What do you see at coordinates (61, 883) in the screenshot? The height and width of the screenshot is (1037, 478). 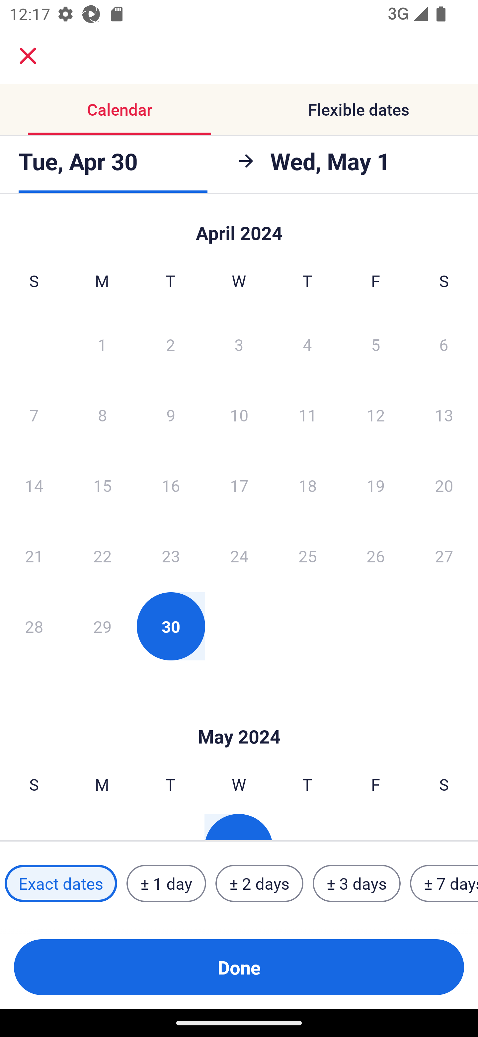 I see `Exact dates` at bounding box center [61, 883].